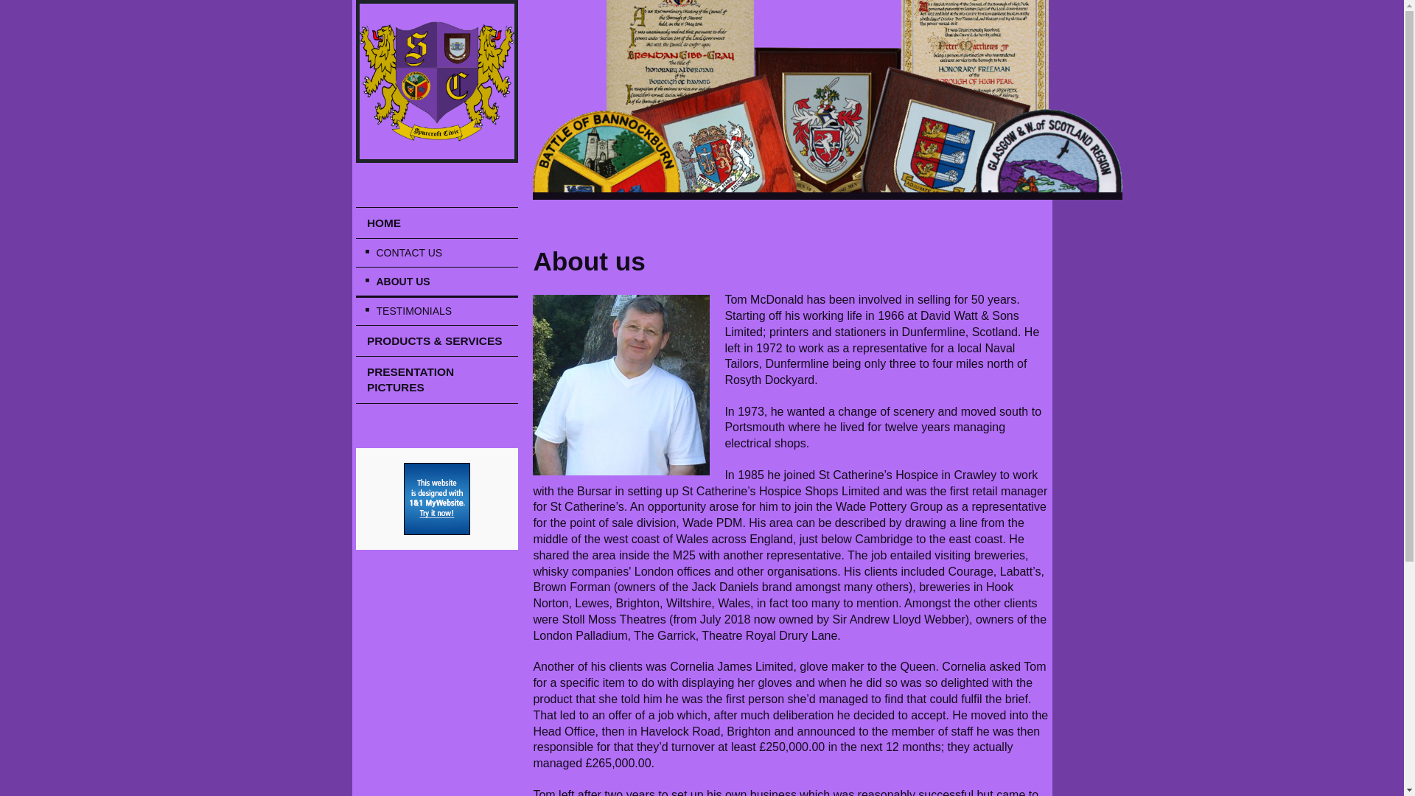  What do you see at coordinates (436, 252) in the screenshot?
I see `CONTACT US` at bounding box center [436, 252].